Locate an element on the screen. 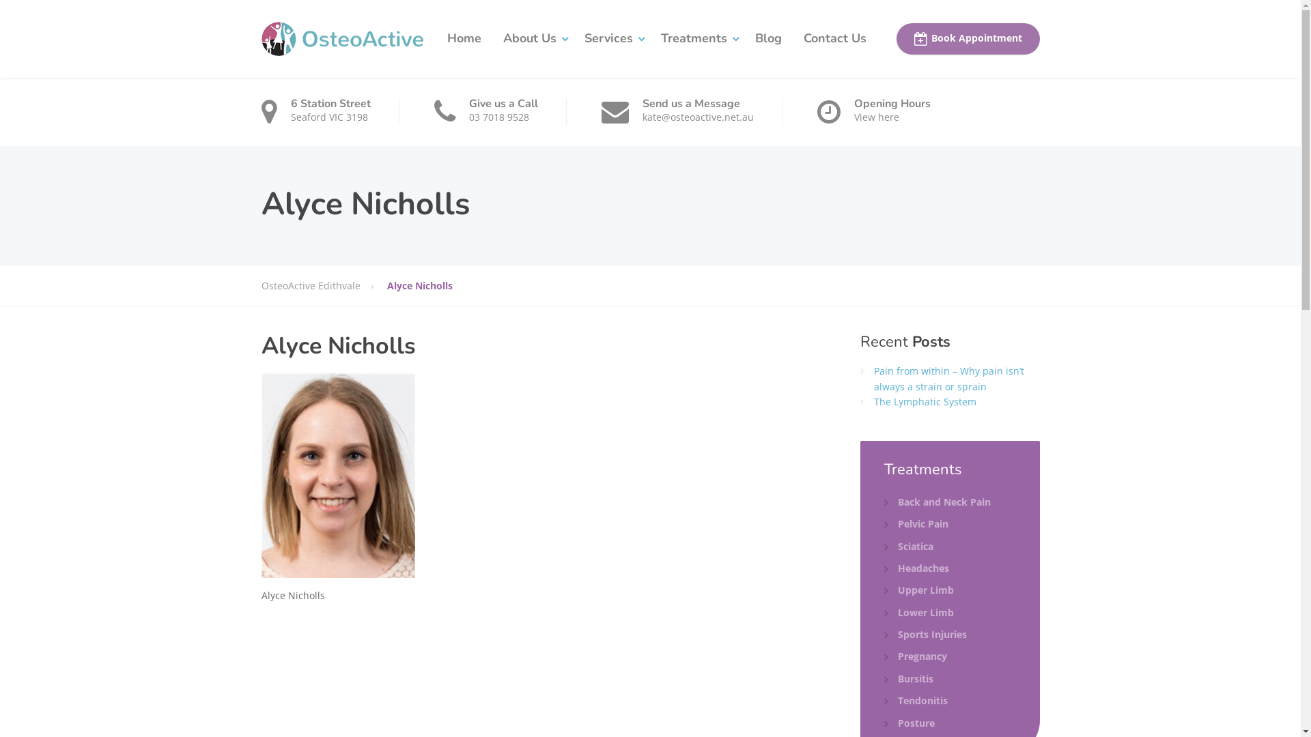  Blog is located at coordinates (769, 39).